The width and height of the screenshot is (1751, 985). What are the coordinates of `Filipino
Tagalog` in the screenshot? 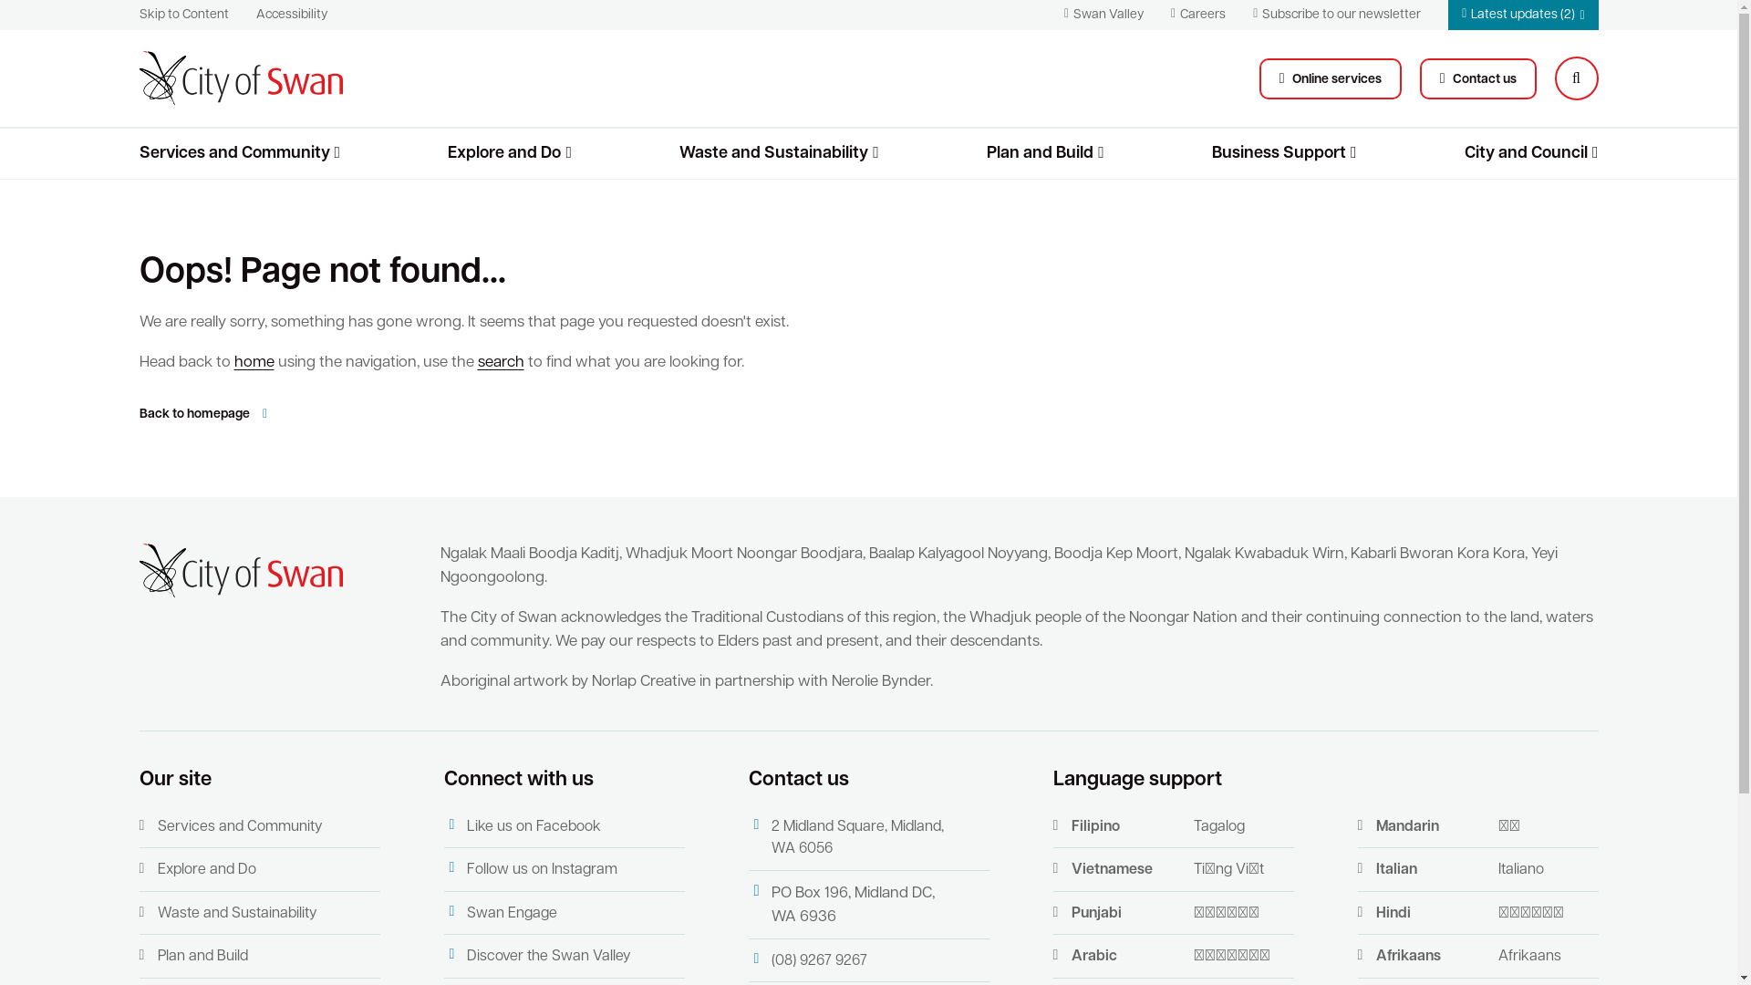 It's located at (1173, 827).